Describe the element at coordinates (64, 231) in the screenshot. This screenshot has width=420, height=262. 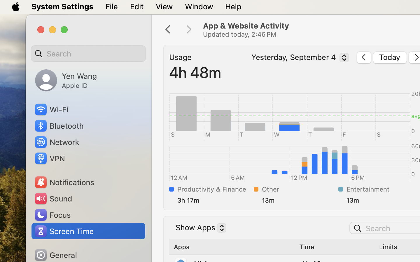
I see `Screen Time` at that location.